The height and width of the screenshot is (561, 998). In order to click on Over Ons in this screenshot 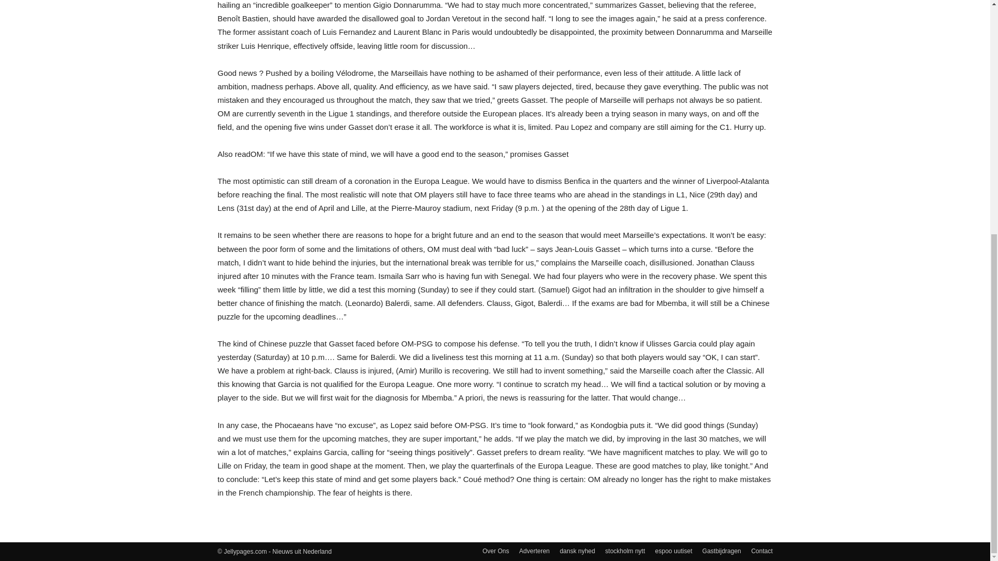, I will do `click(495, 551)`.